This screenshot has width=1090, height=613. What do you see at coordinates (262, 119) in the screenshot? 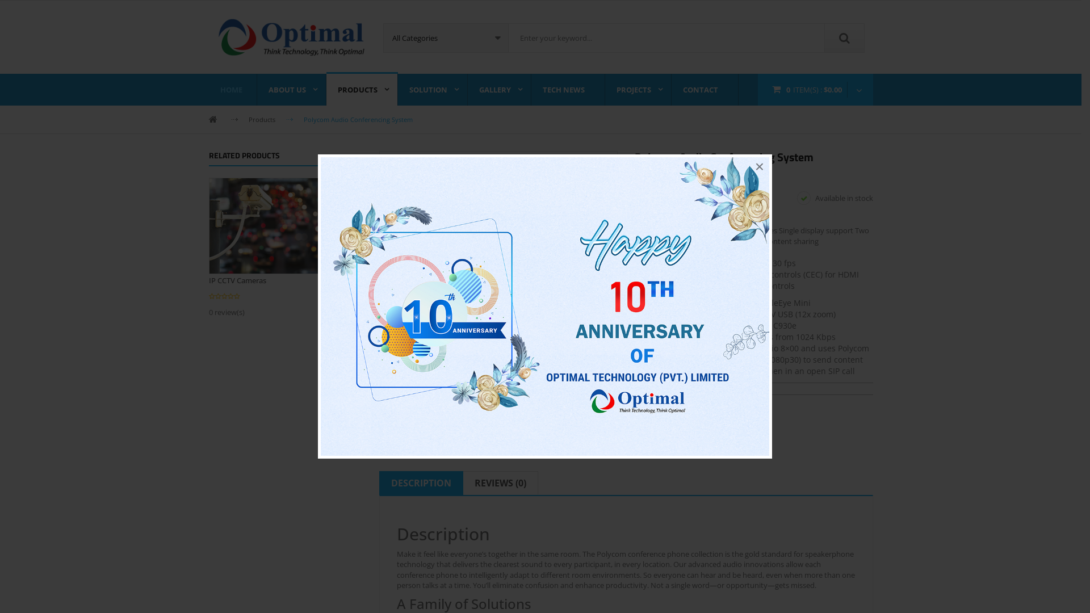
I see `Products` at bounding box center [262, 119].